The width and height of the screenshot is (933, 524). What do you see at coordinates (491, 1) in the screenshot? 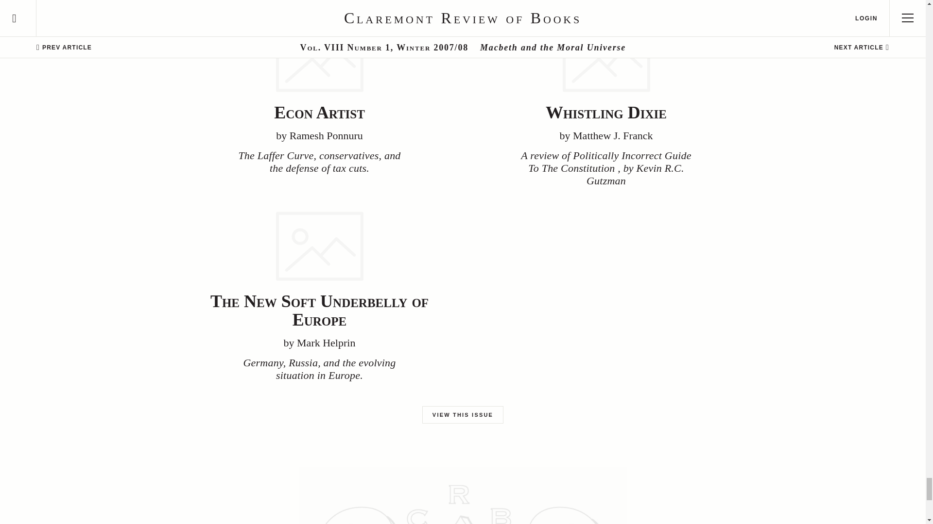
I see `winter 2008 Issue` at bounding box center [491, 1].